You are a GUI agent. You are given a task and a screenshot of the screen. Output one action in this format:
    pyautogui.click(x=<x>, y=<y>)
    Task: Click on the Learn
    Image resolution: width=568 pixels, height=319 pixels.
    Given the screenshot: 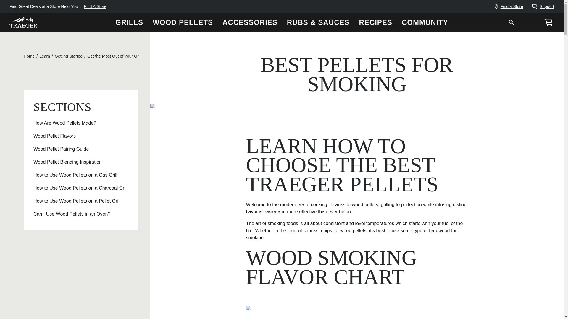 What is the action you would take?
    pyautogui.click(x=44, y=56)
    